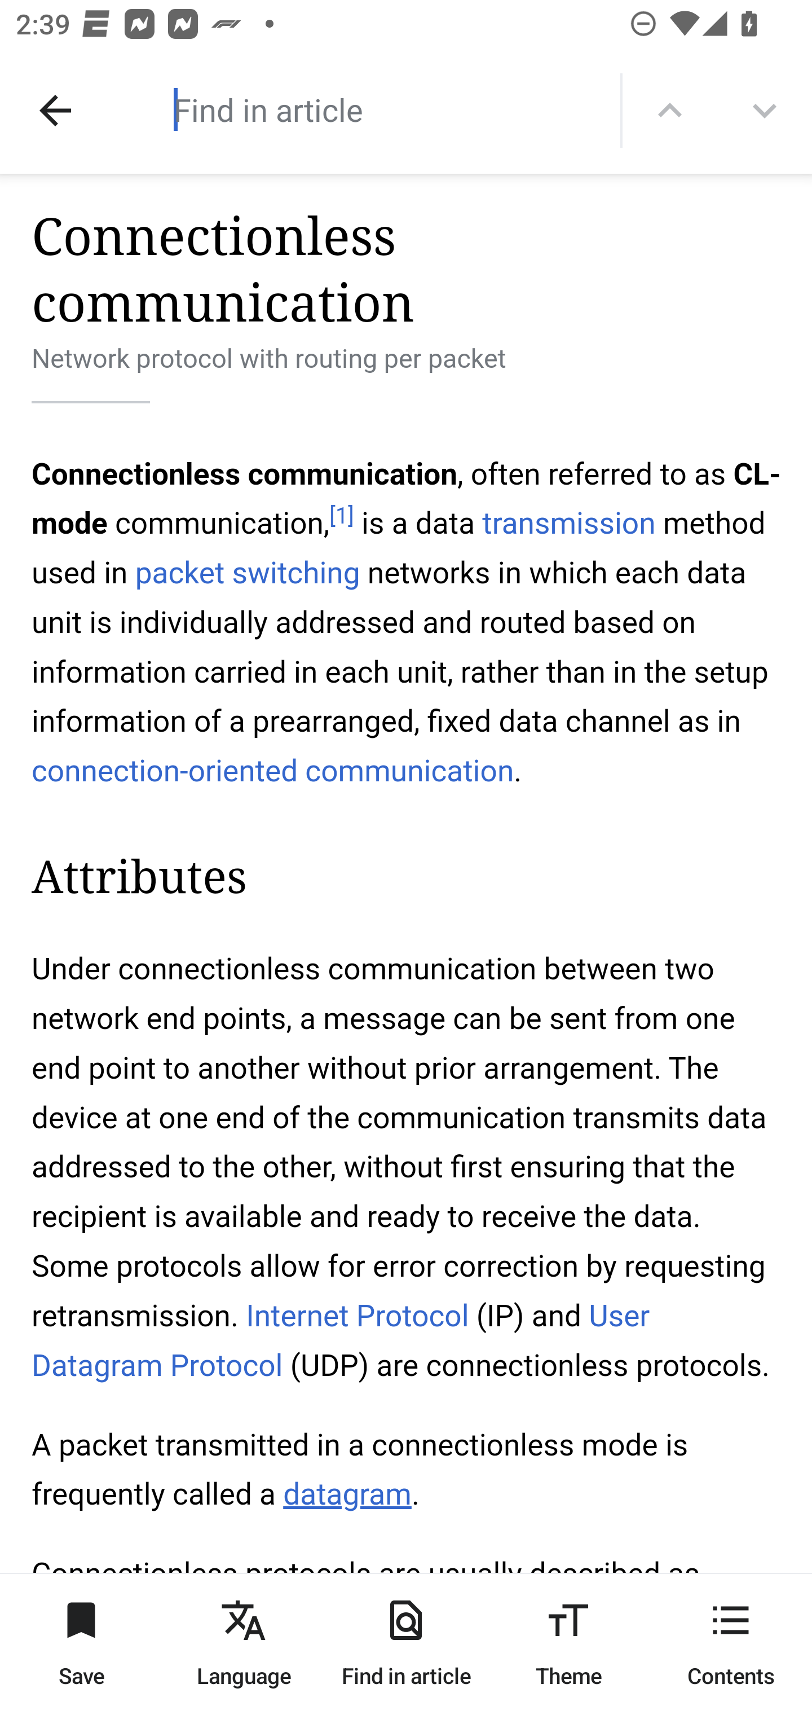 The width and height of the screenshot is (812, 1715). What do you see at coordinates (670, 111) in the screenshot?
I see `Find previous` at bounding box center [670, 111].